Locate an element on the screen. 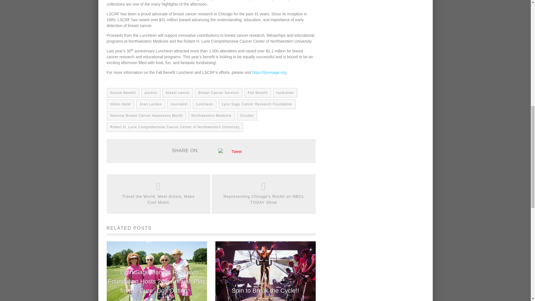 The image size is (535, 301). Annual Benefit is located at coordinates (123, 93).